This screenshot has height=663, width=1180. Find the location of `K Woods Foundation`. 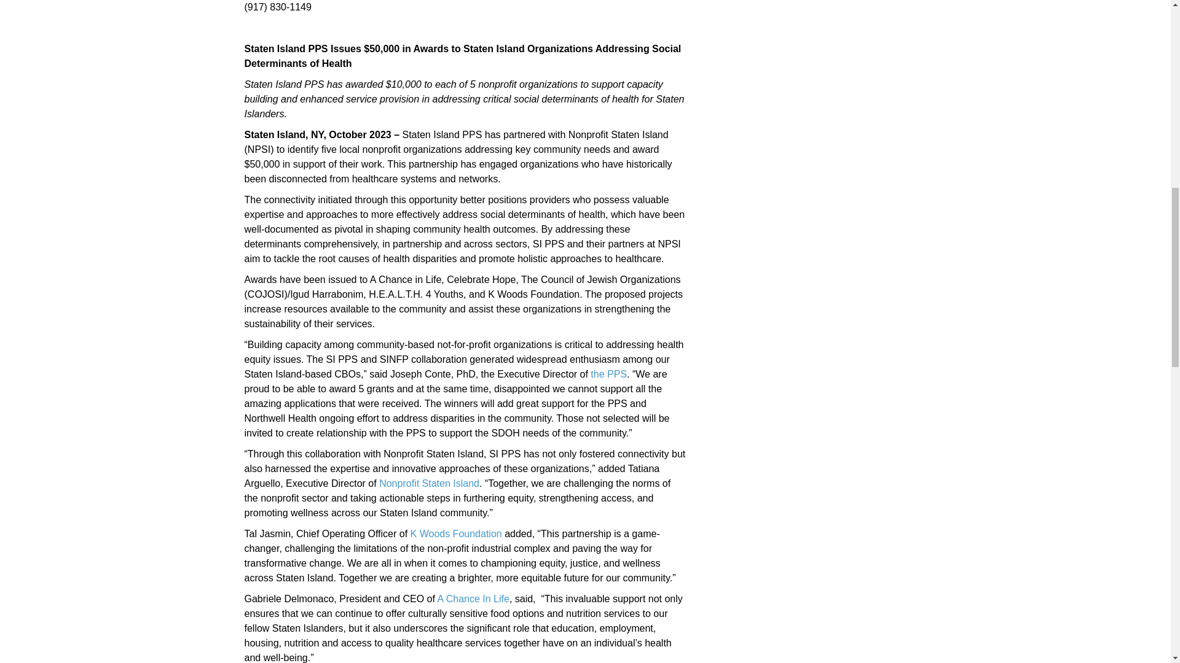

K Woods Foundation is located at coordinates (456, 533).